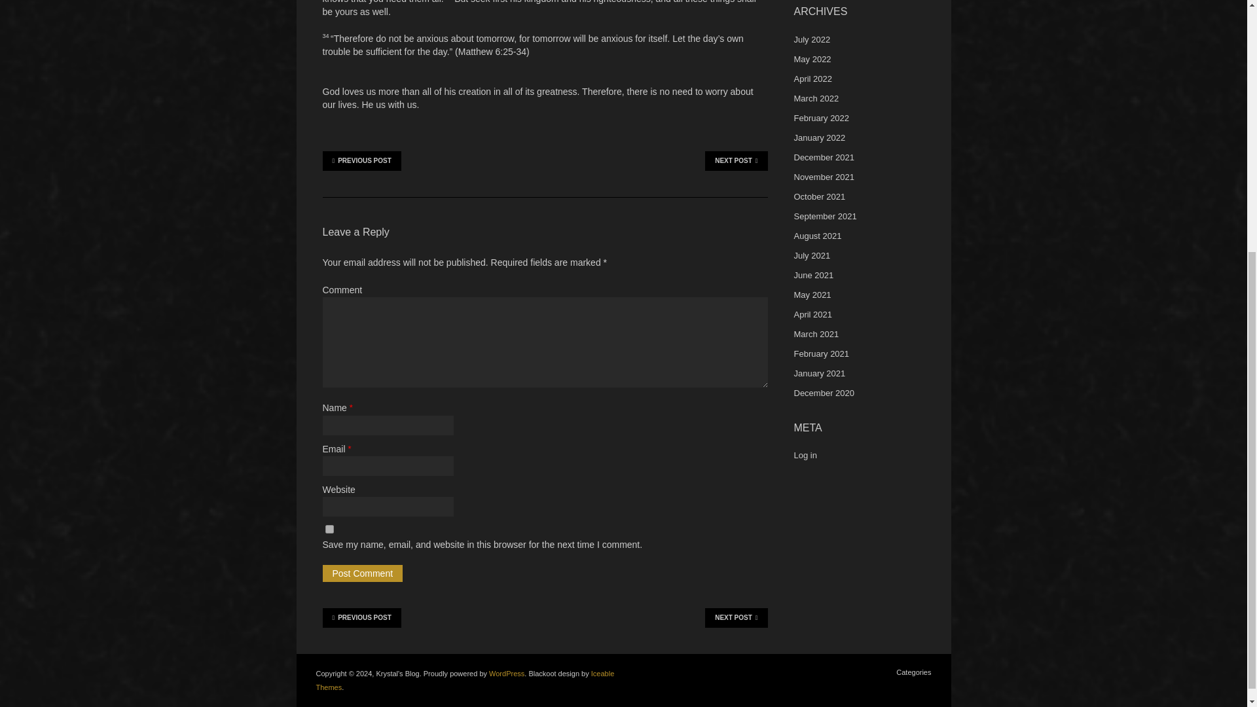 Image resolution: width=1257 pixels, height=707 pixels. What do you see at coordinates (813, 275) in the screenshot?
I see `June 2021` at bounding box center [813, 275].